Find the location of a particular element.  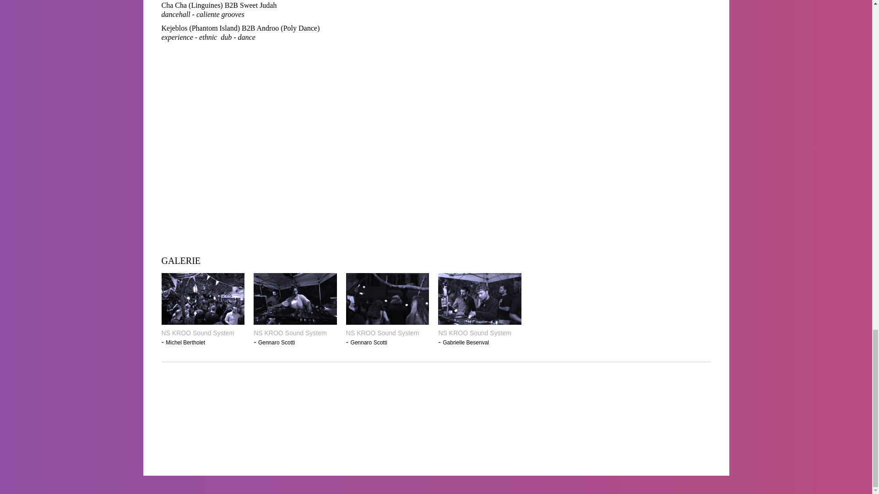

Banque Migros is located at coordinates (297, 395).